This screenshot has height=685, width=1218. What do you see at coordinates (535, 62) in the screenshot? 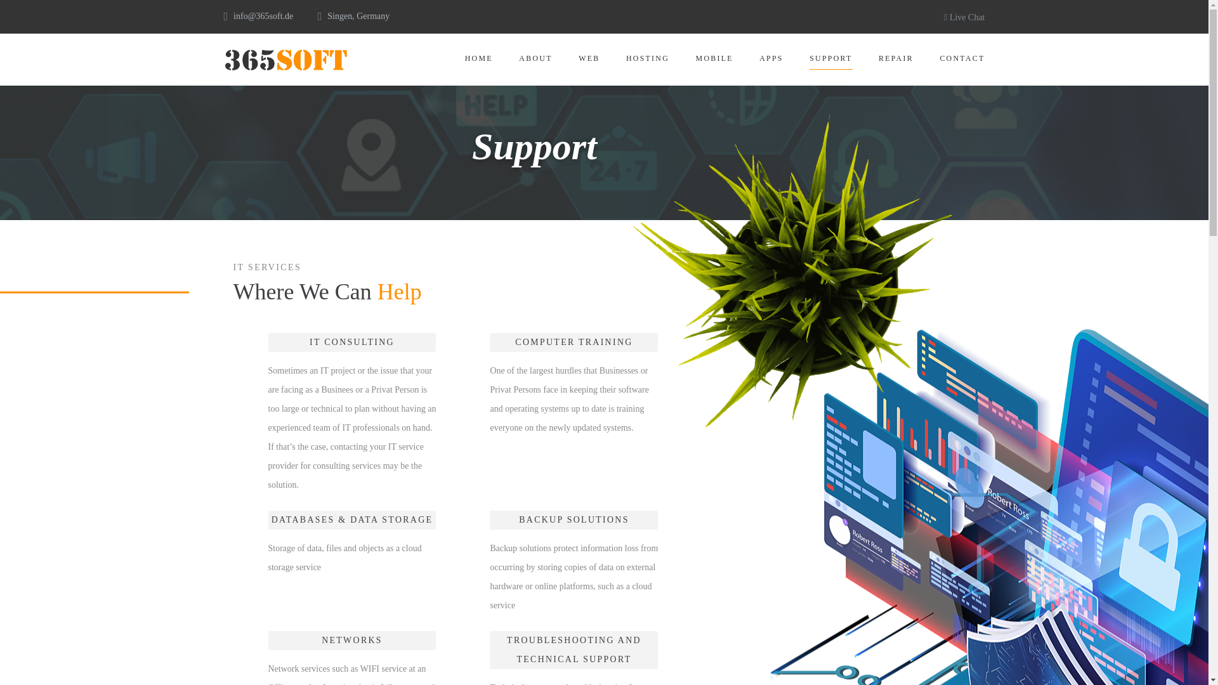
I see `ABOUT` at bounding box center [535, 62].